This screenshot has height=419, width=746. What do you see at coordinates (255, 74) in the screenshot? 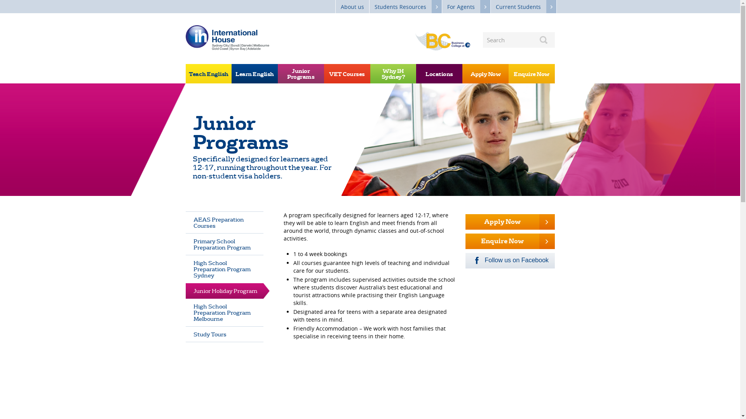
I see `Learn English` at bounding box center [255, 74].